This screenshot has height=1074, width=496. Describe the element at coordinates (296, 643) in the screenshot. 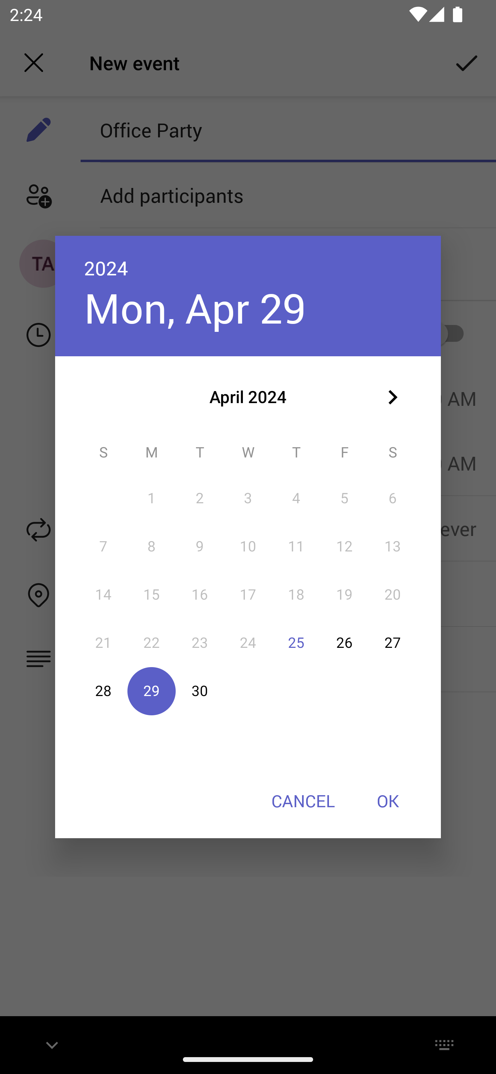

I see `25 25 April 2024` at that location.